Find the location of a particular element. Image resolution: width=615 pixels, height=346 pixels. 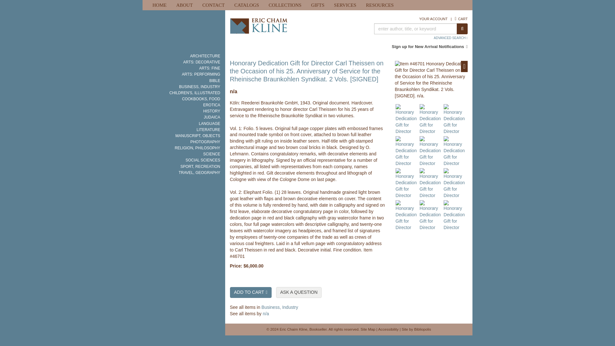

Skip to main content is located at coordinates (3, 3).